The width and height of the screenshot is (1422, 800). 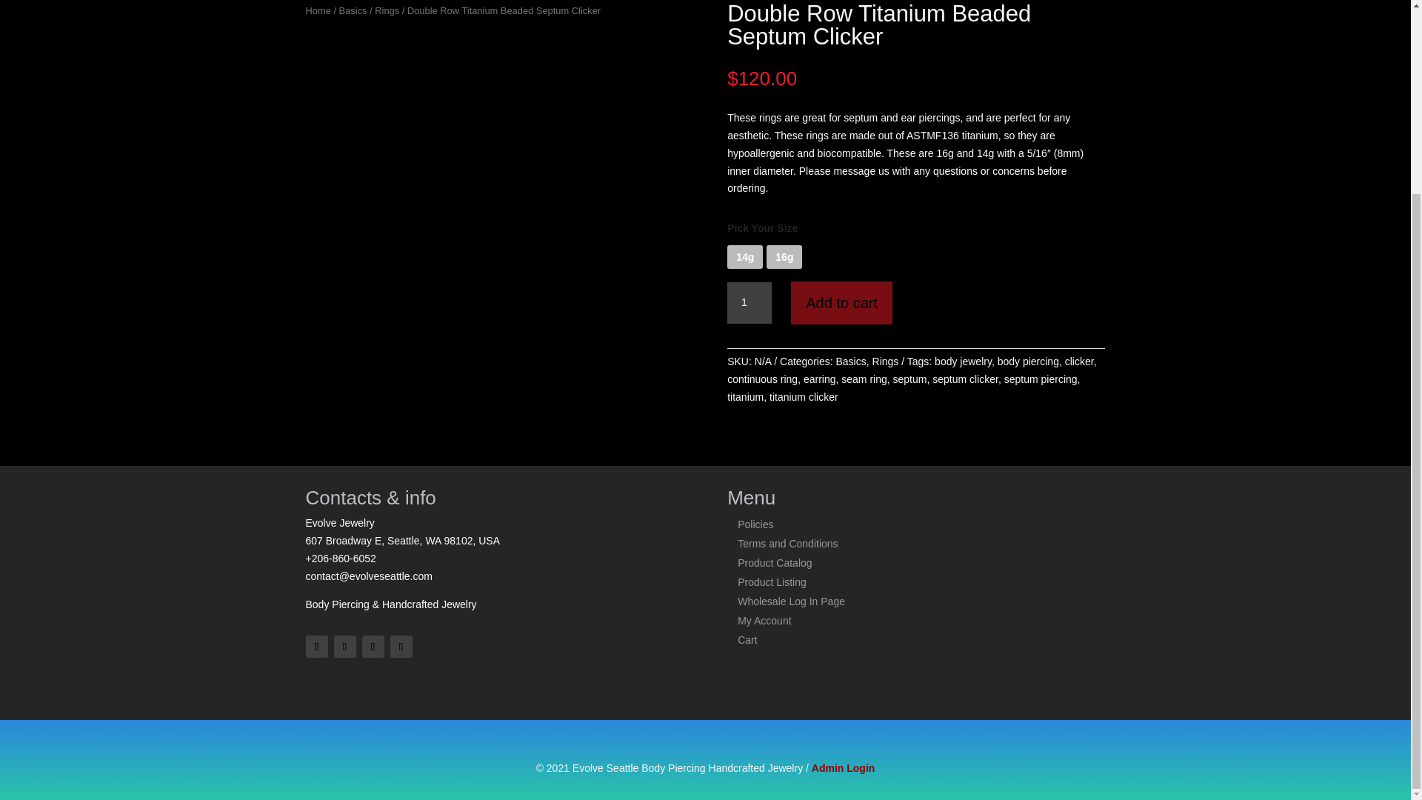 What do you see at coordinates (372, 646) in the screenshot?
I see `Follow on Instagram` at bounding box center [372, 646].